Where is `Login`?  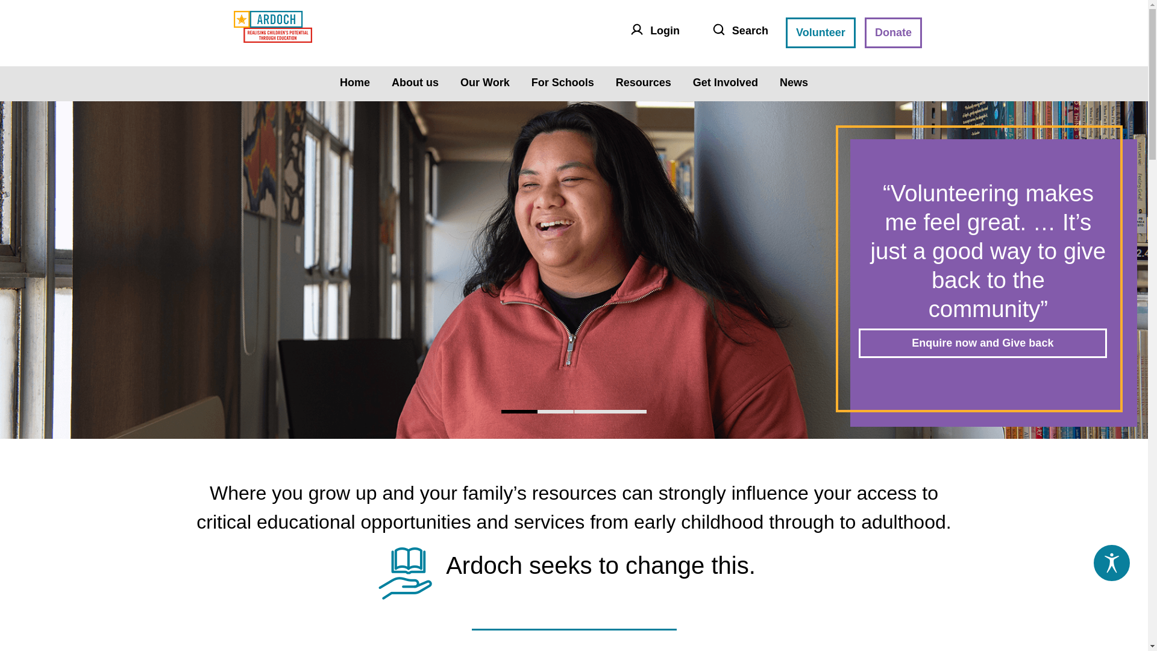
Login is located at coordinates (652, 33).